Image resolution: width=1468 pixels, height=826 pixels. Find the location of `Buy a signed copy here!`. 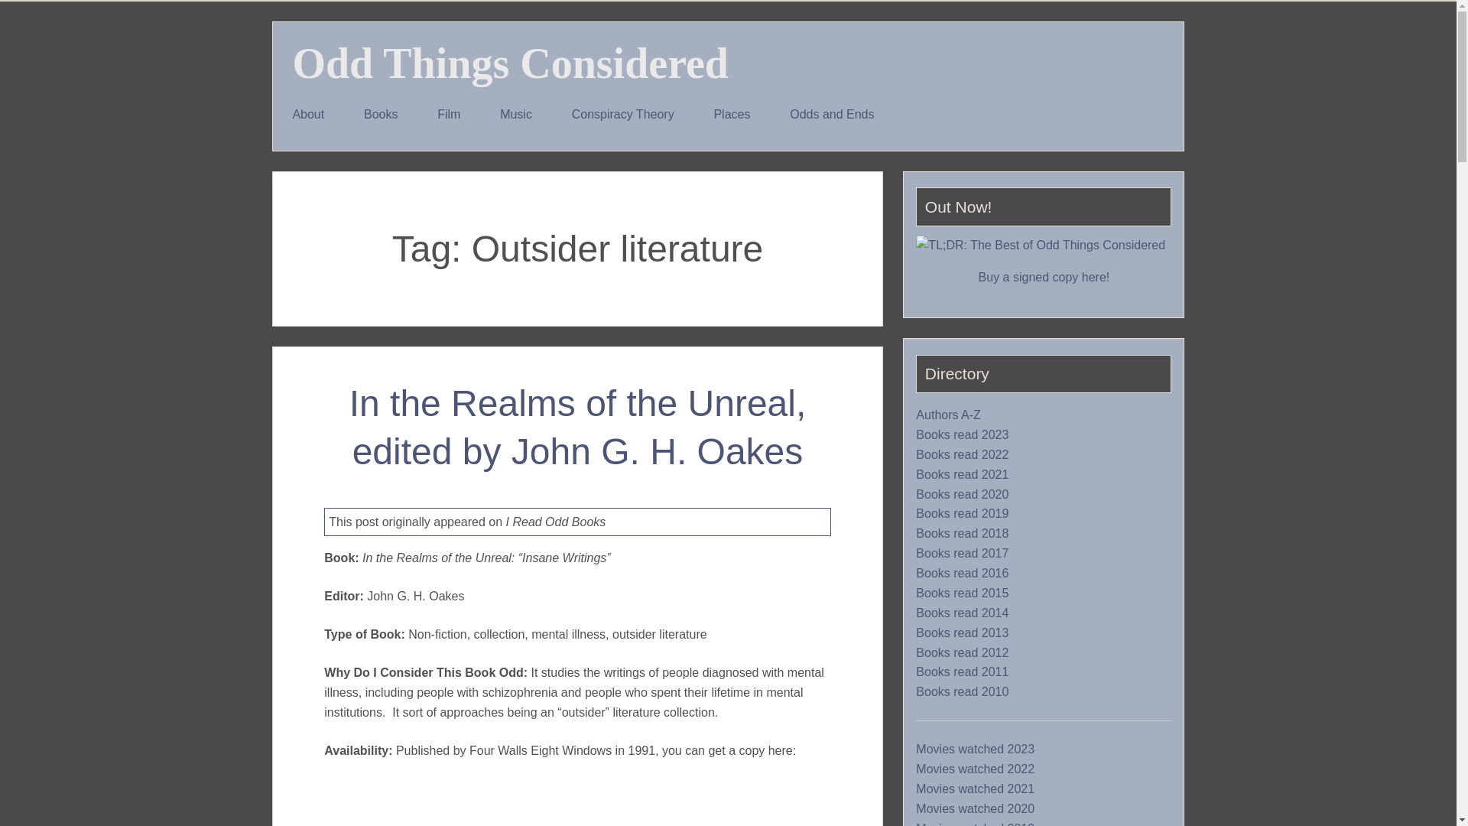

Buy a signed copy here! is located at coordinates (1044, 277).